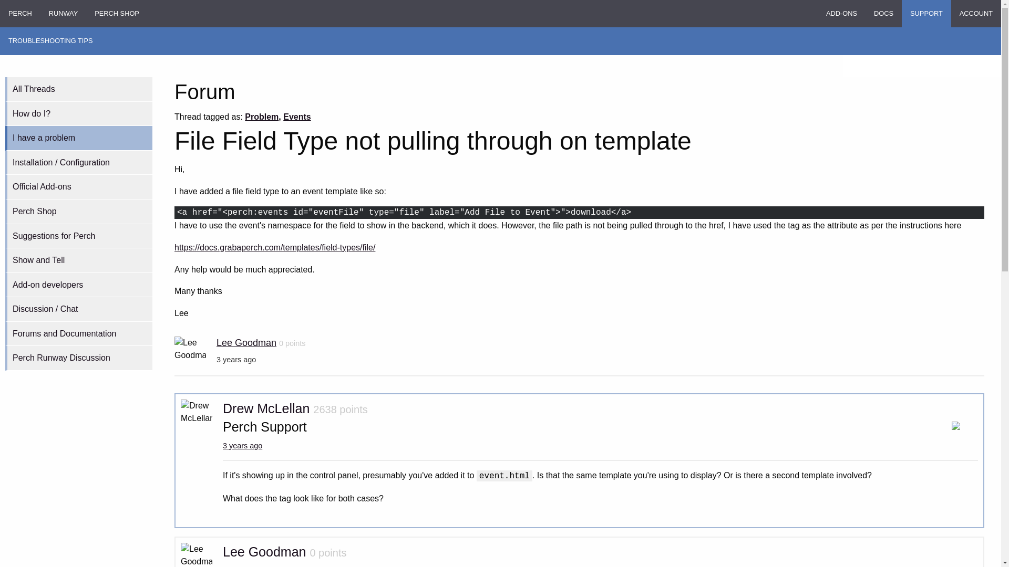 The image size is (1009, 567). What do you see at coordinates (78, 138) in the screenshot?
I see `I have a problem` at bounding box center [78, 138].